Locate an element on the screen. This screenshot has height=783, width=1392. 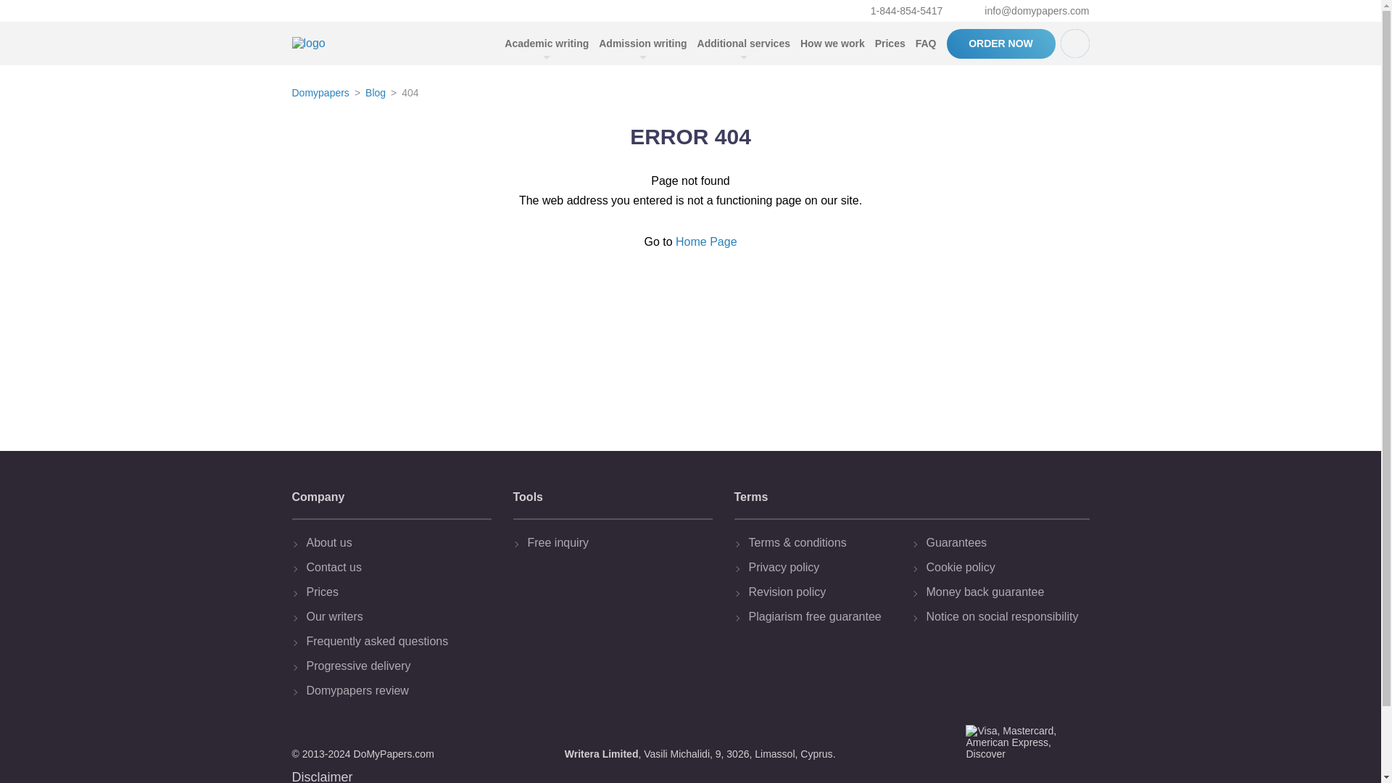
Domypapers is located at coordinates (320, 93).